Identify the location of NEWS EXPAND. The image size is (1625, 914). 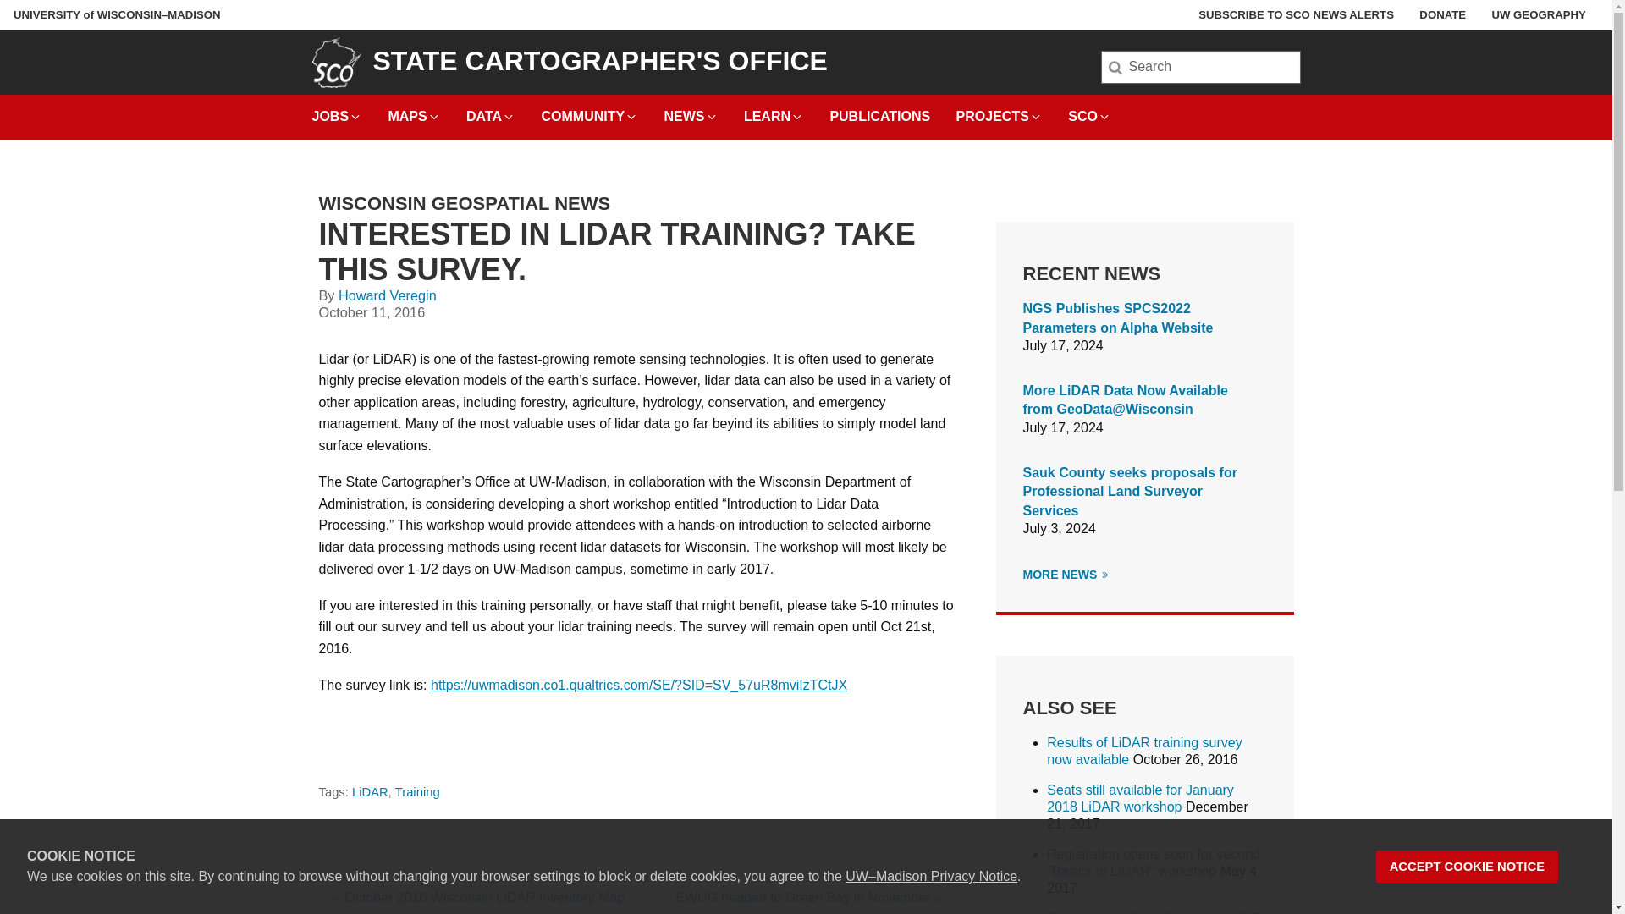
(691, 112).